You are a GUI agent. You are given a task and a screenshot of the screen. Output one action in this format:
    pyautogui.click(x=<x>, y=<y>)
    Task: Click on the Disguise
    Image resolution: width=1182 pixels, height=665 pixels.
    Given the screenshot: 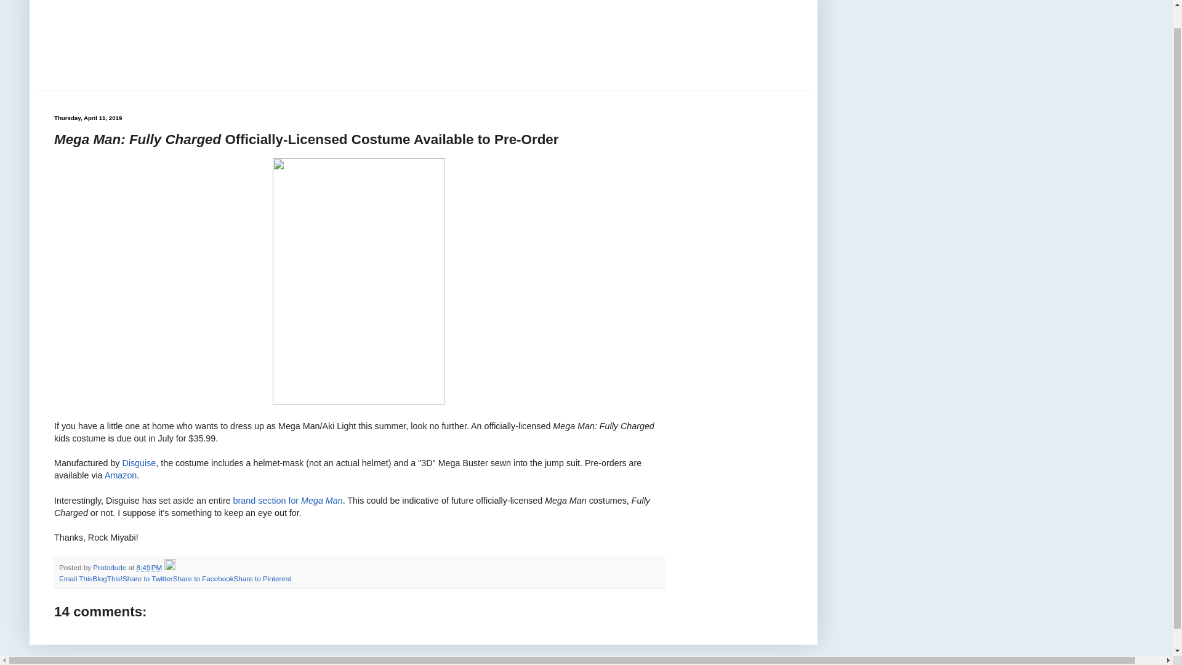 What is the action you would take?
    pyautogui.click(x=139, y=463)
    